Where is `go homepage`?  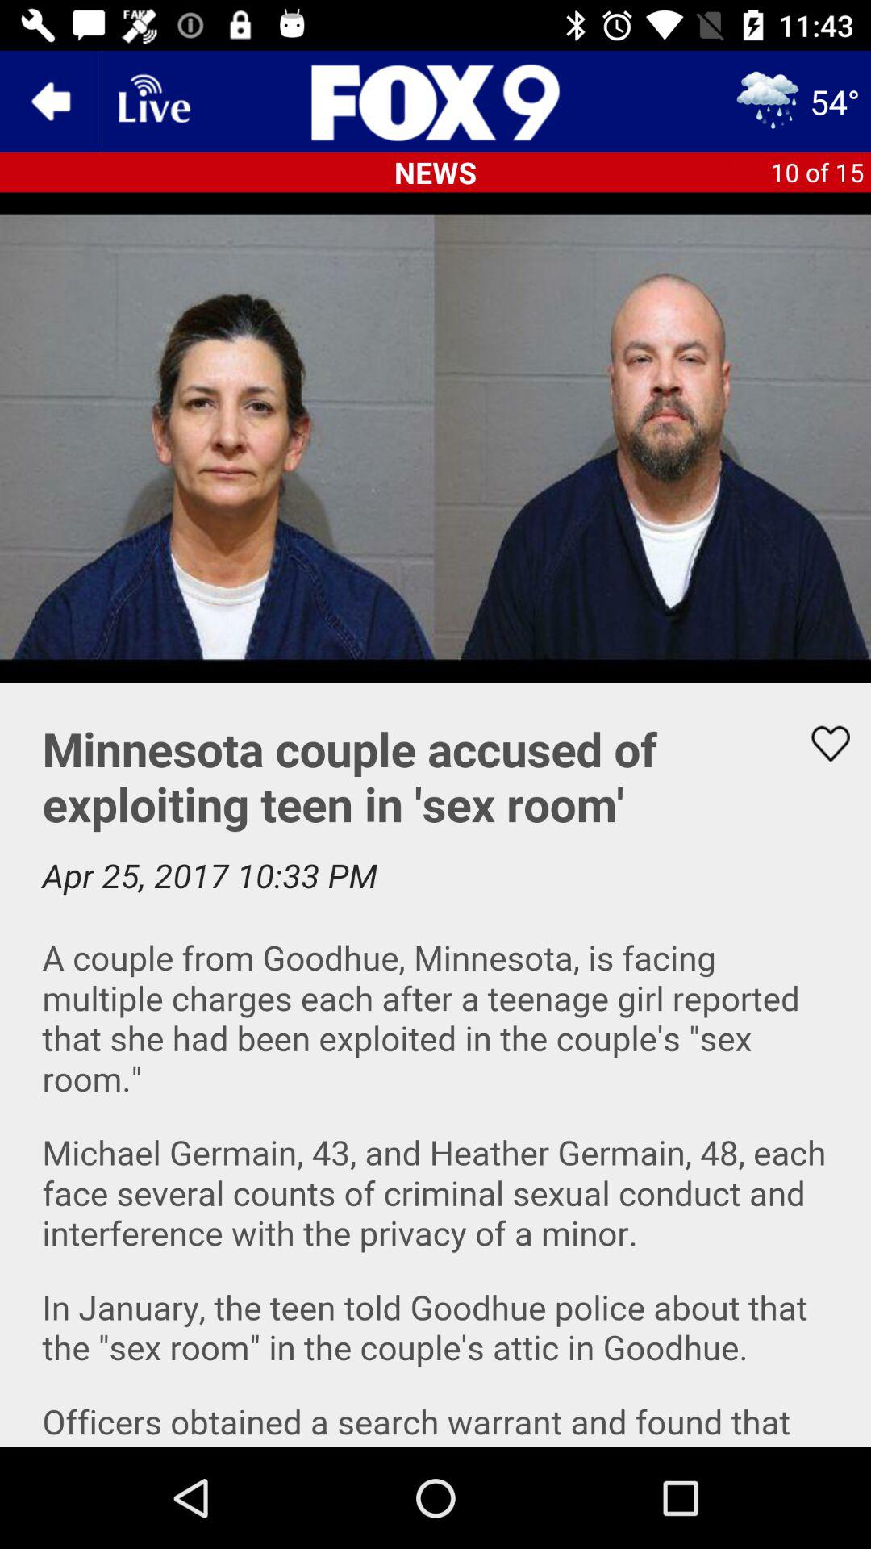 go homepage is located at coordinates (435, 102).